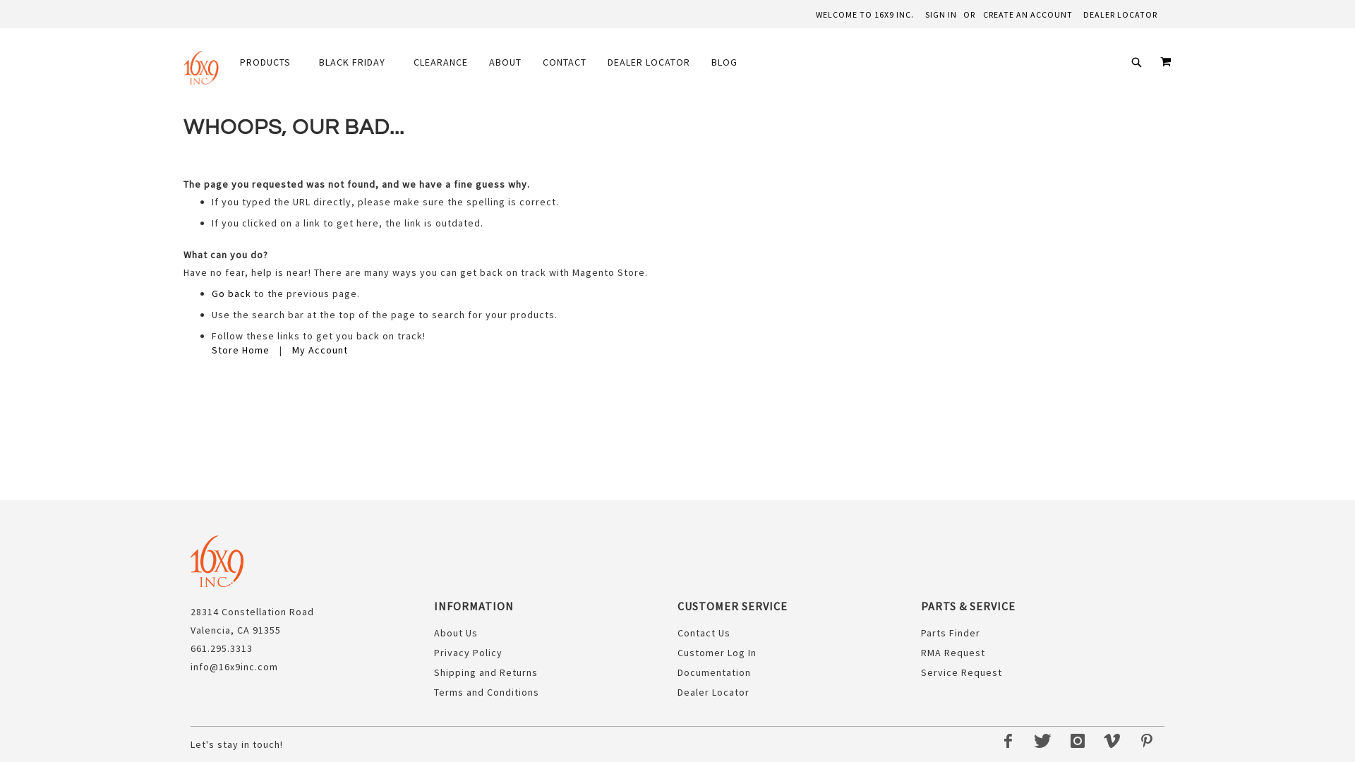 The image size is (1355, 762). What do you see at coordinates (320, 350) in the screenshot?
I see `My Account` at bounding box center [320, 350].